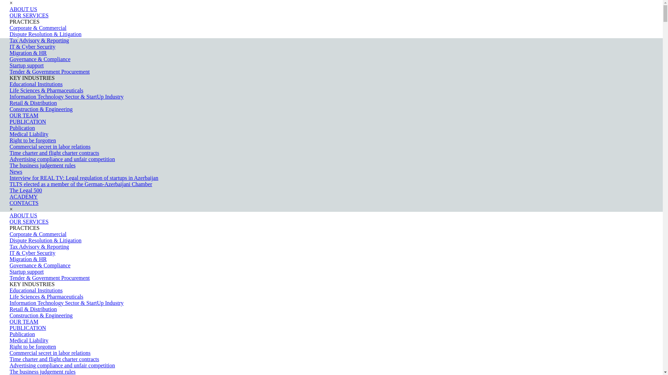  What do you see at coordinates (46, 34) in the screenshot?
I see `Dispute Resolution & Litigation` at bounding box center [46, 34].